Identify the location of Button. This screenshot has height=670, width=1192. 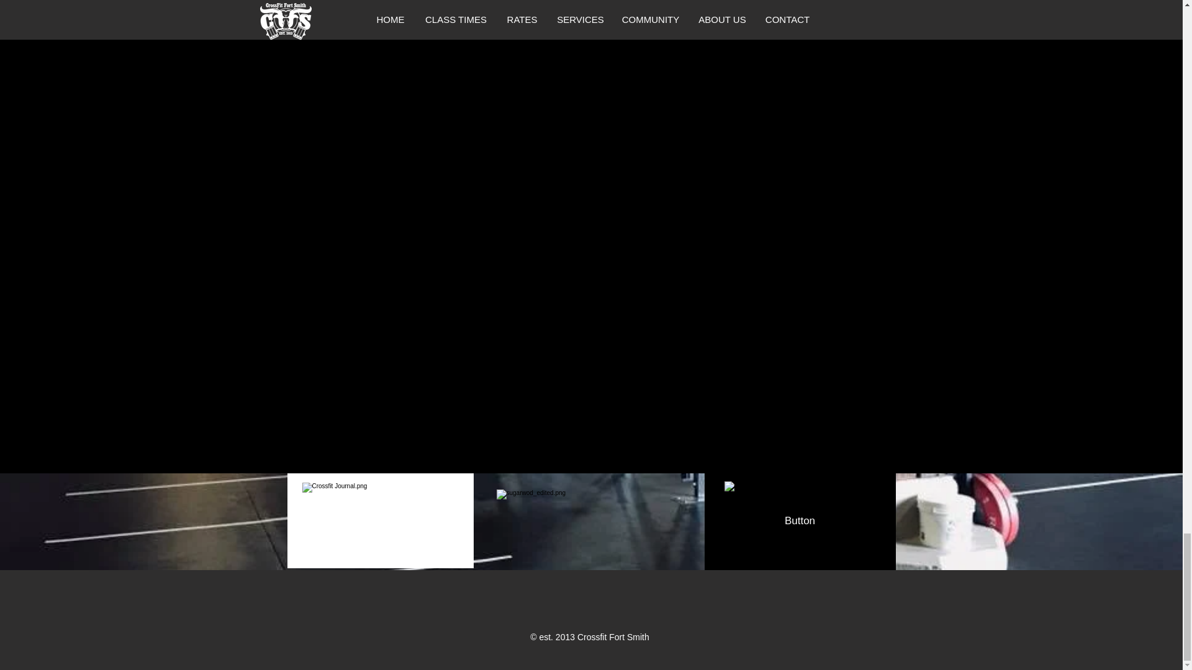
(800, 521).